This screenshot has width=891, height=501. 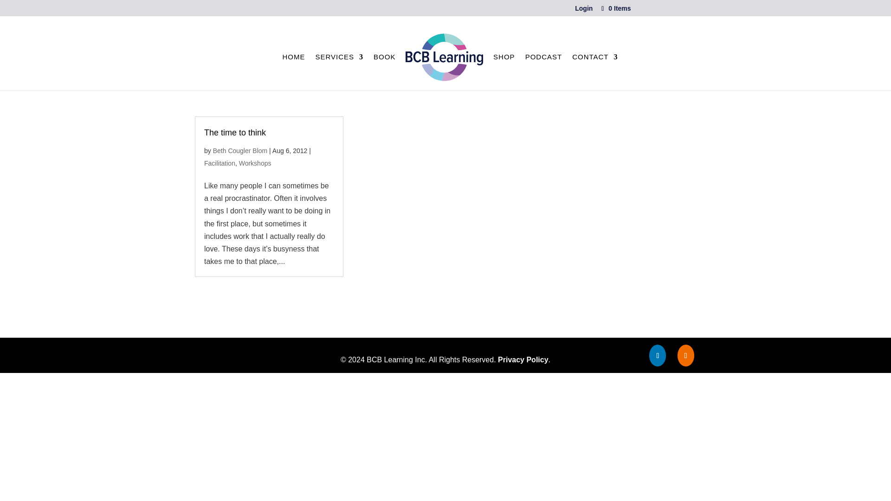 What do you see at coordinates (594, 61) in the screenshot?
I see `CONTACT` at bounding box center [594, 61].